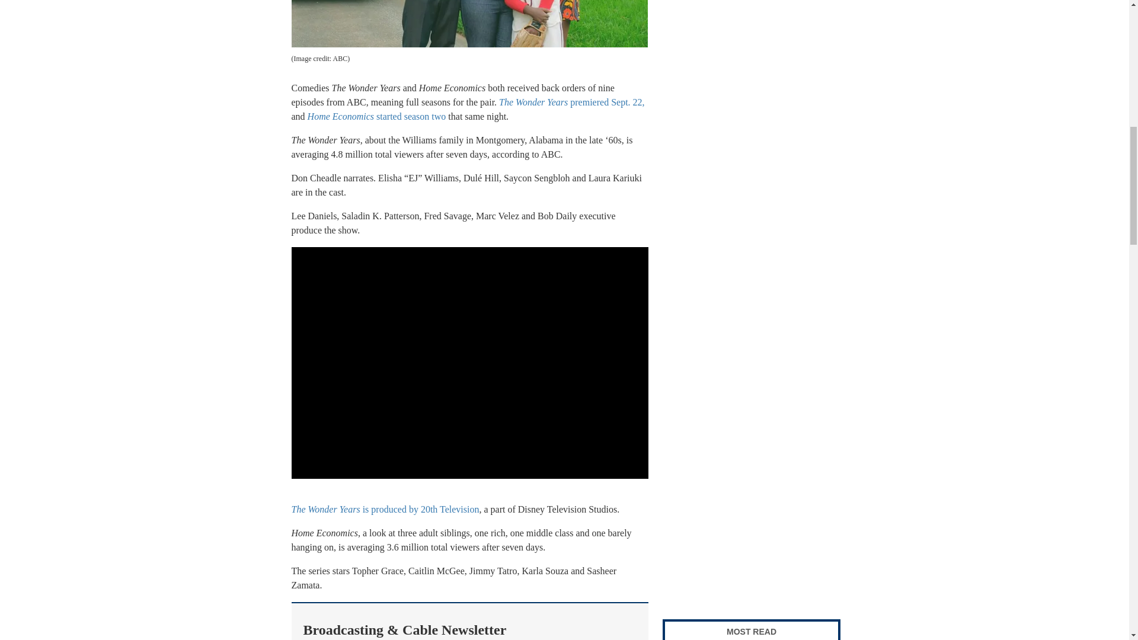  What do you see at coordinates (571, 102) in the screenshot?
I see `The Wonder Years premiered Sept. 22,` at bounding box center [571, 102].